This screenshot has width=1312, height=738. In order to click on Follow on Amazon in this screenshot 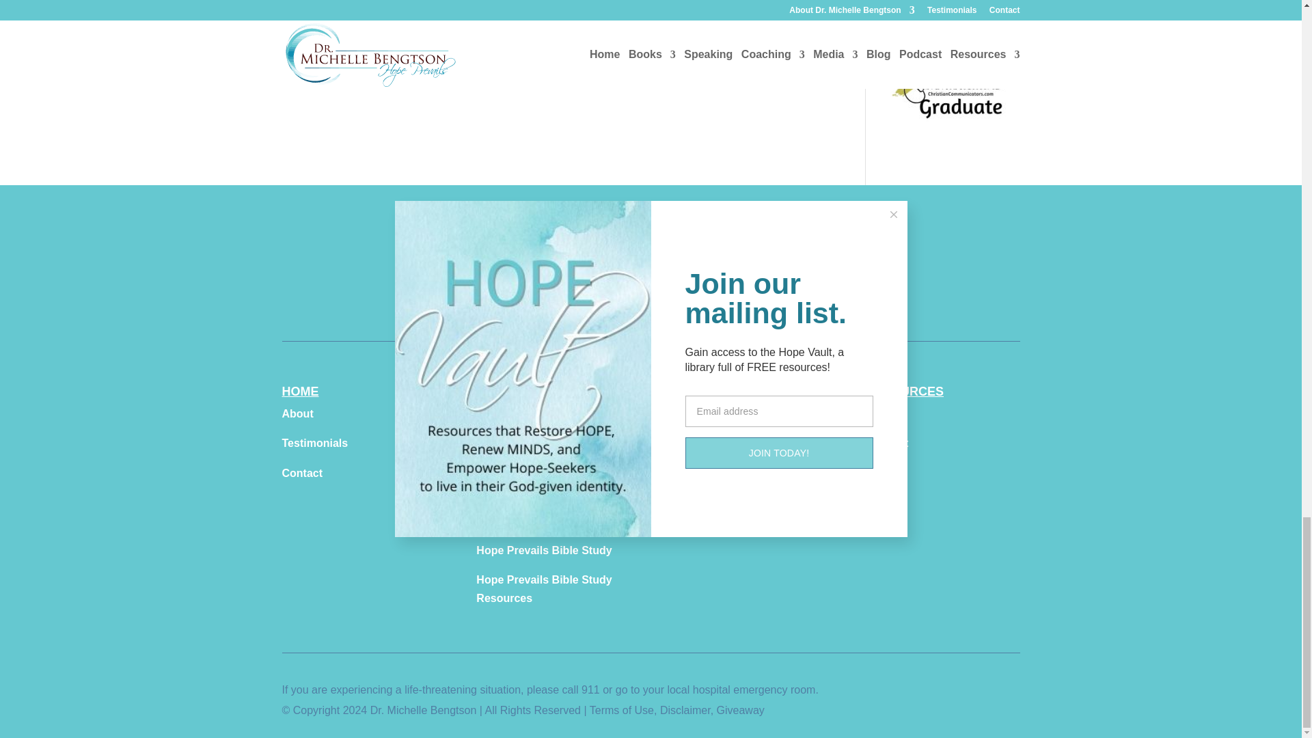, I will do `click(733, 295)`.